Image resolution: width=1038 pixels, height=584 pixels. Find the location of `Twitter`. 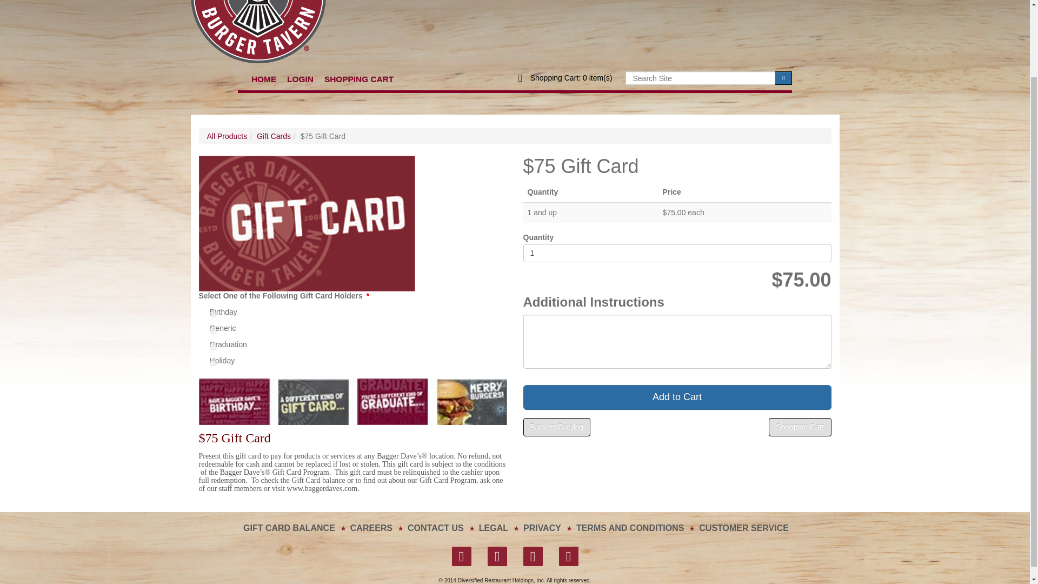

Twitter is located at coordinates (497, 556).